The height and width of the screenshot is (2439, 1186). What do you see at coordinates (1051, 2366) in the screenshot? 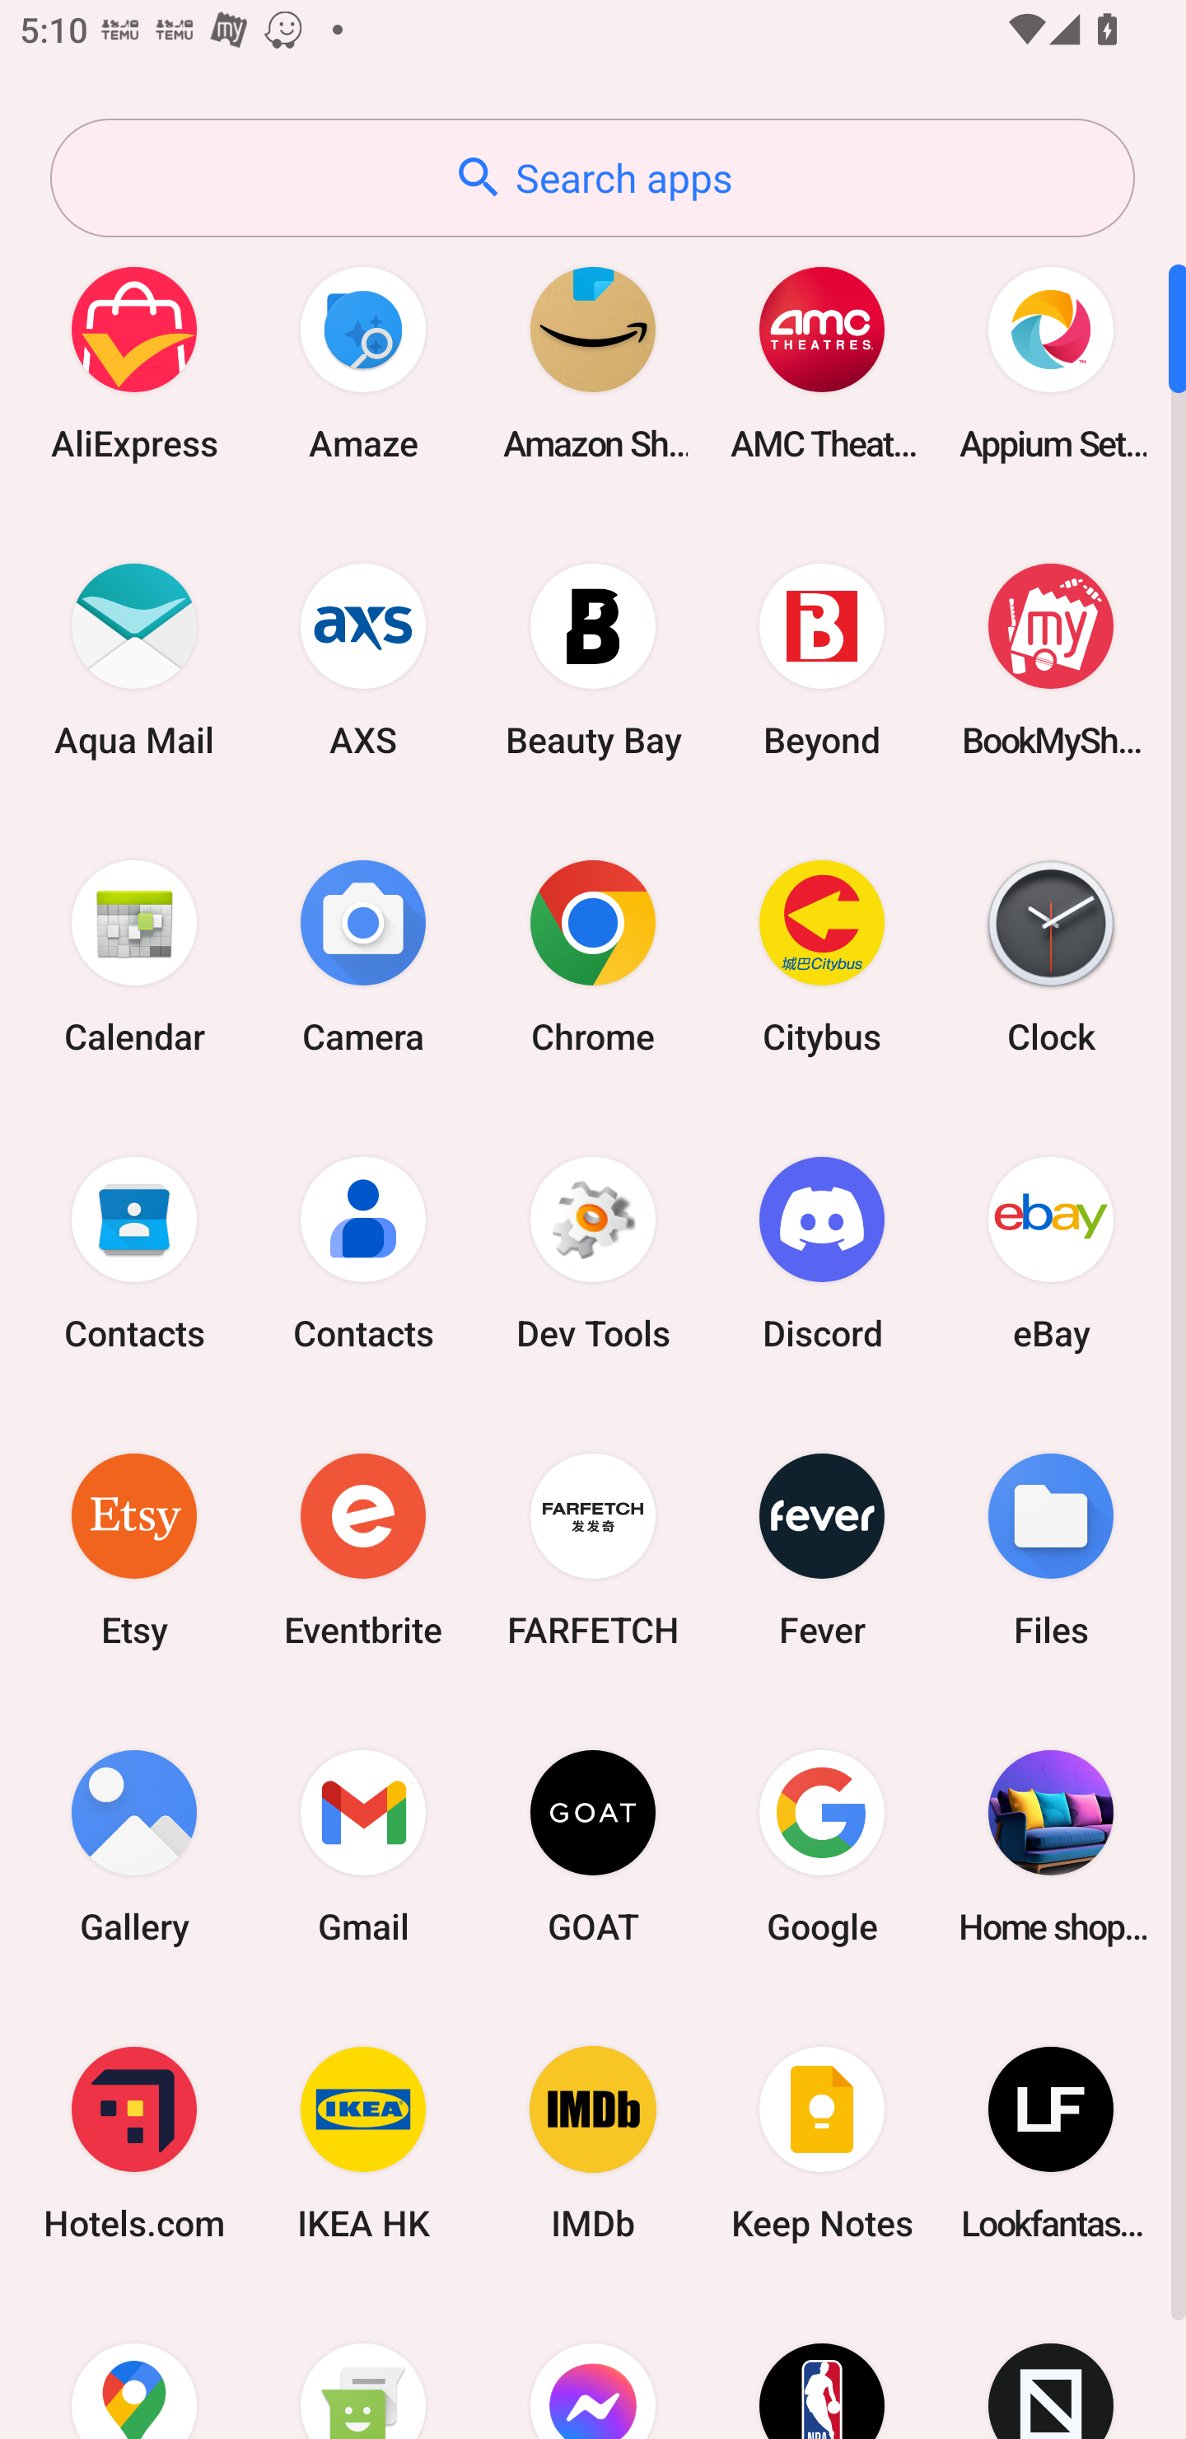
I see `Novelship` at bounding box center [1051, 2366].